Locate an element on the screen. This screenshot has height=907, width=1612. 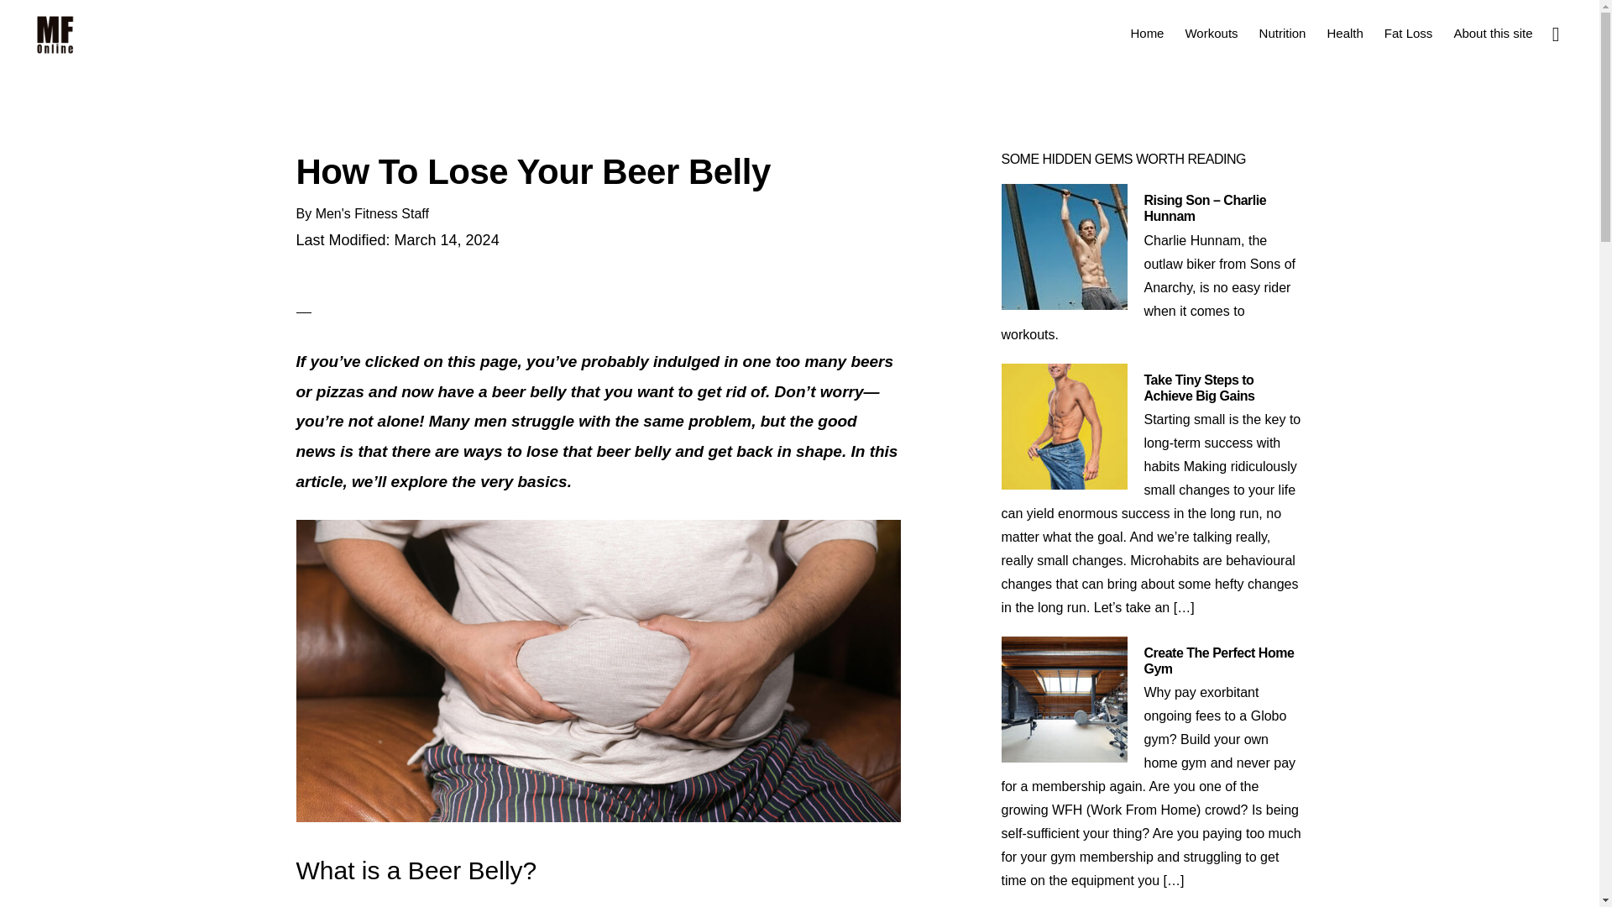
Health is located at coordinates (1345, 32).